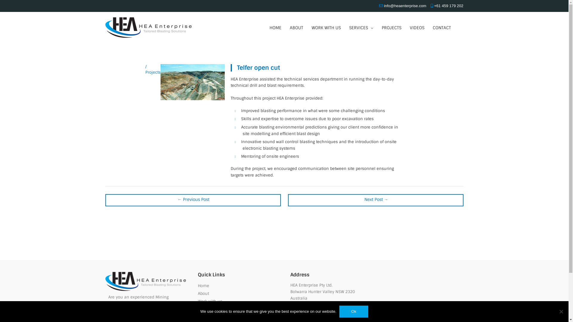 The width and height of the screenshot is (573, 322). What do you see at coordinates (391, 27) in the screenshot?
I see `PROJECTS` at bounding box center [391, 27].